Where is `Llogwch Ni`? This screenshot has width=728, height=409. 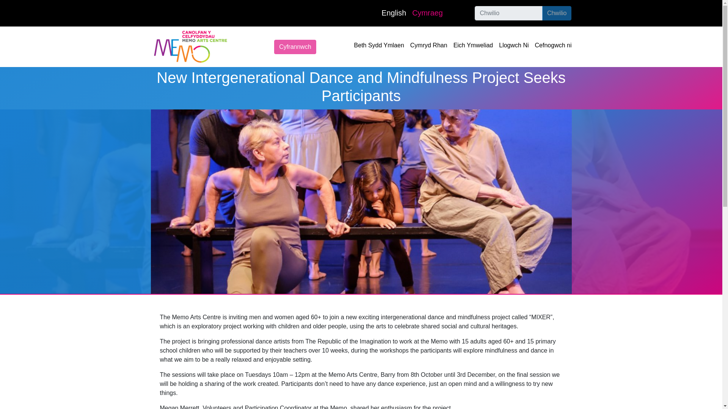
Llogwch Ni is located at coordinates (513, 45).